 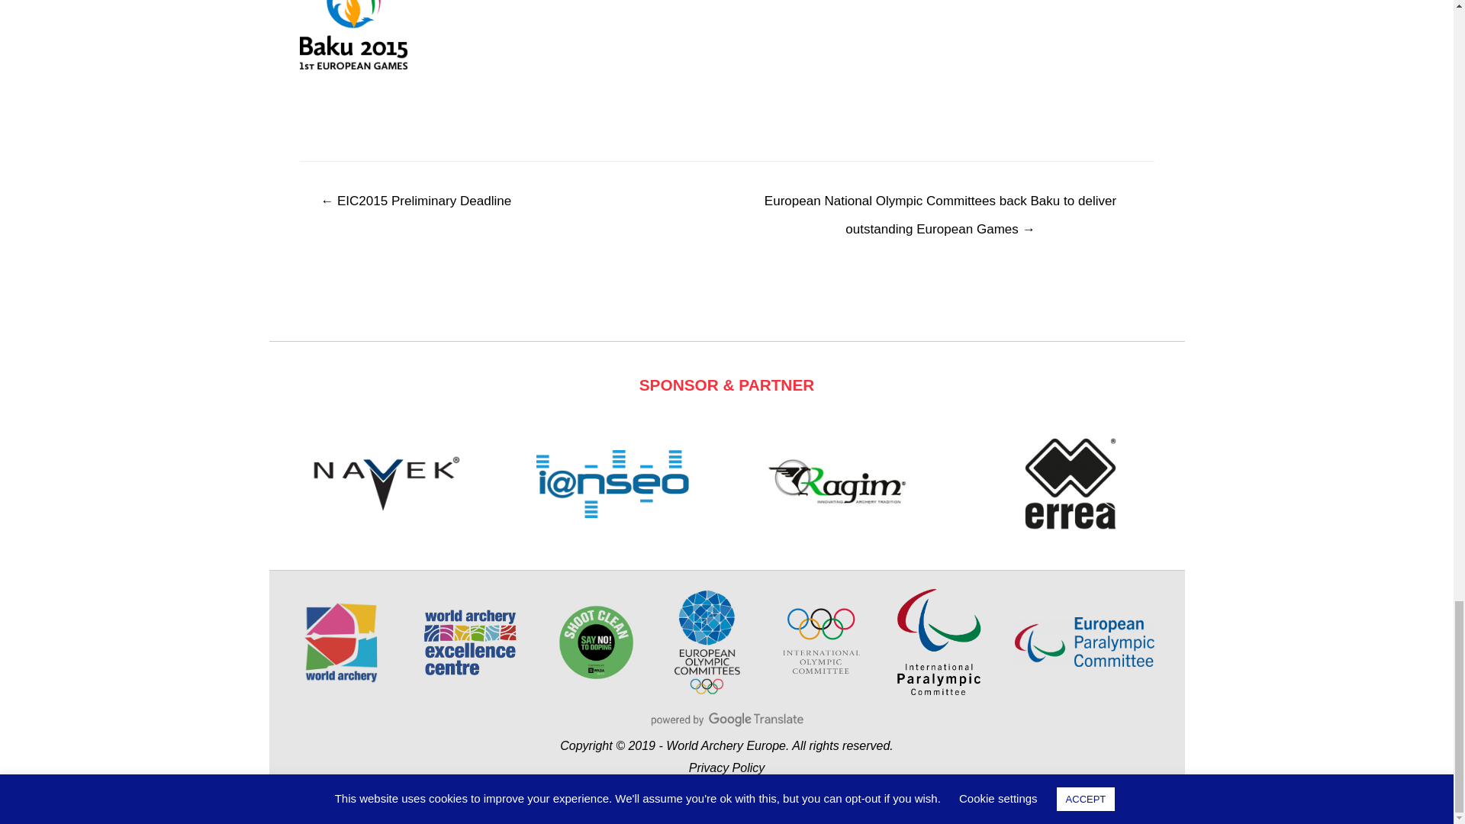 What do you see at coordinates (821, 641) in the screenshot?
I see `IOC-logo` at bounding box center [821, 641].